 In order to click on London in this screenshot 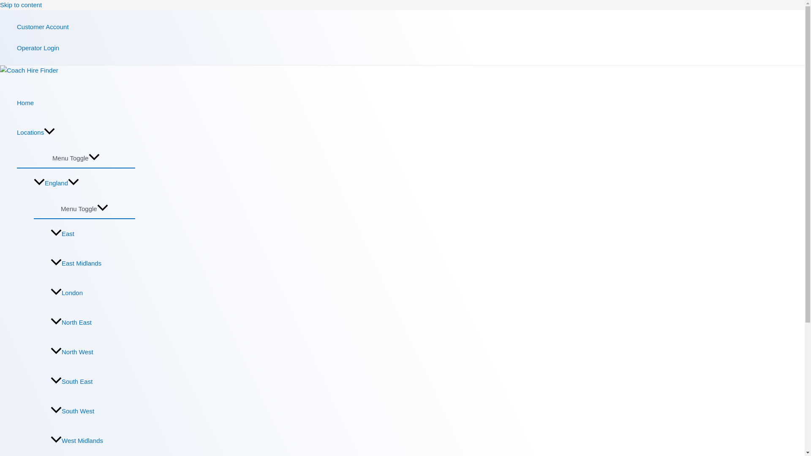, I will do `click(93, 293)`.